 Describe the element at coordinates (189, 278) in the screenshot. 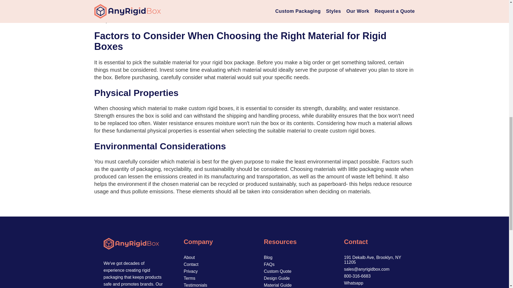

I see `Terms` at that location.